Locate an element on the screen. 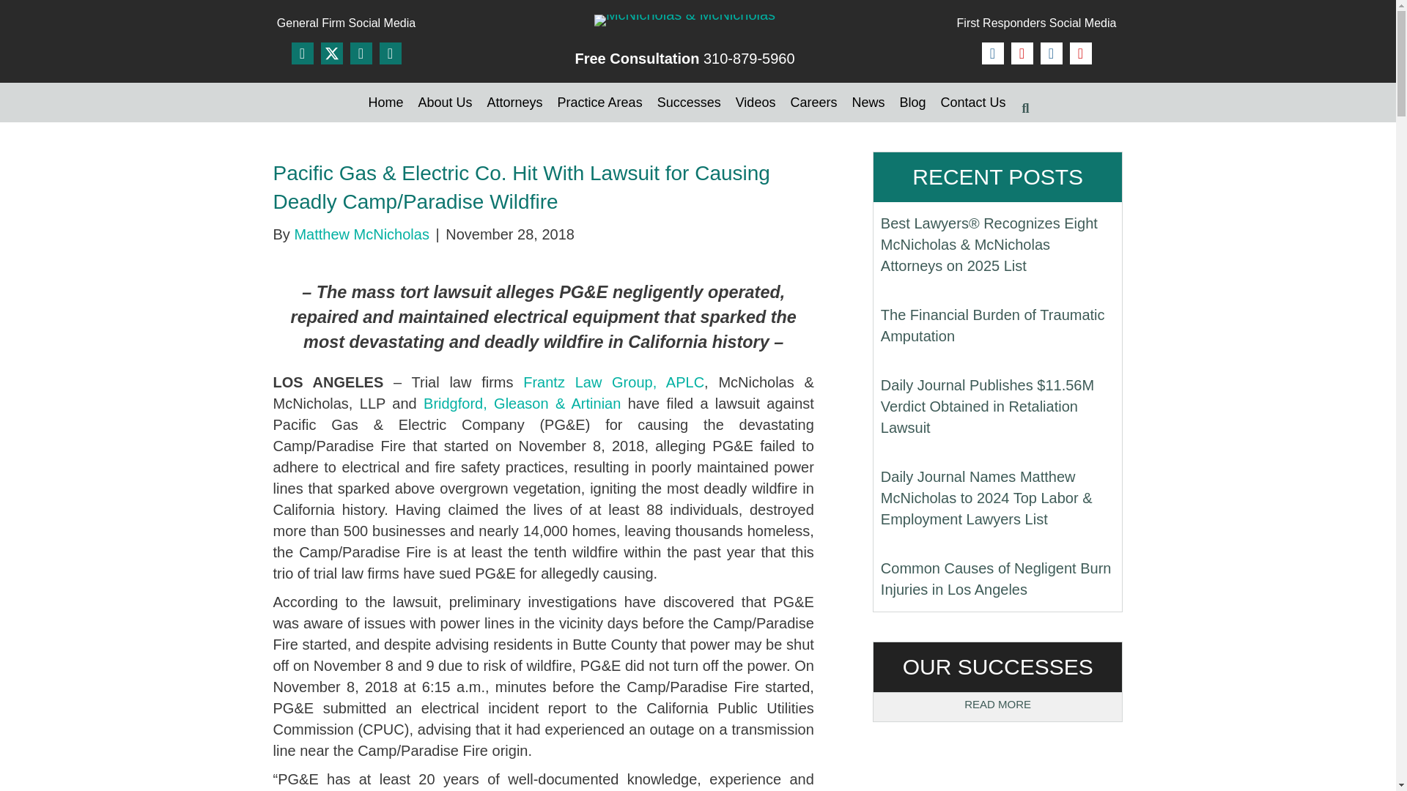 The image size is (1407, 791). 310-879-5960 is located at coordinates (749, 59).